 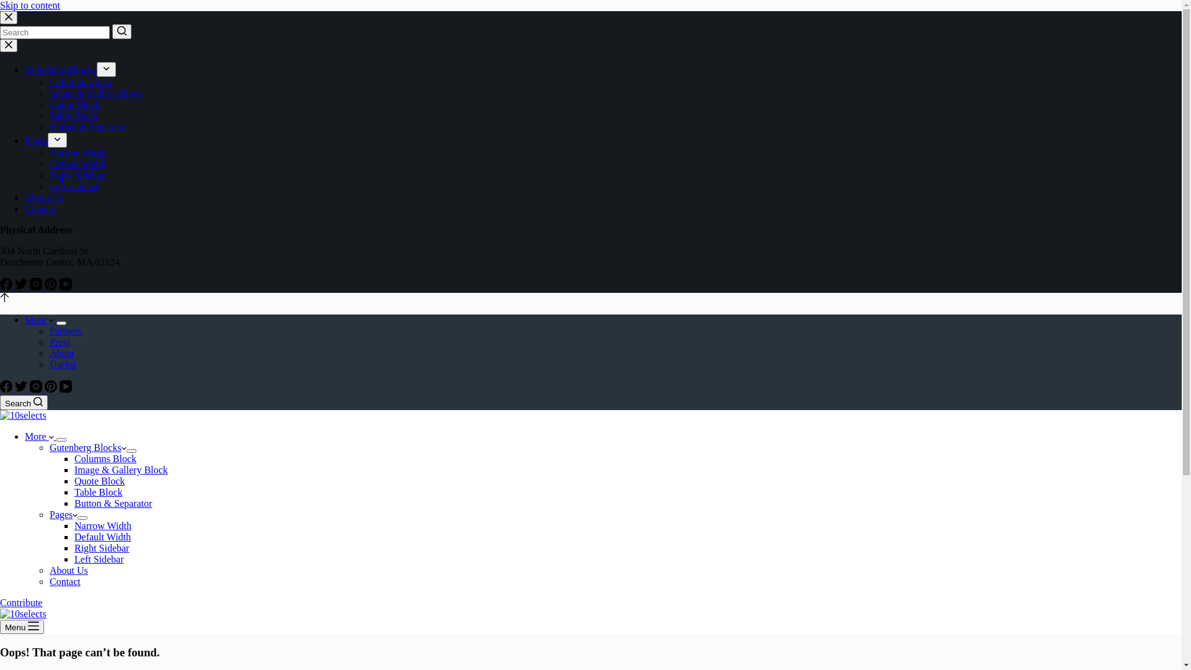 I want to click on Right Sidebar, so click(x=102, y=548).